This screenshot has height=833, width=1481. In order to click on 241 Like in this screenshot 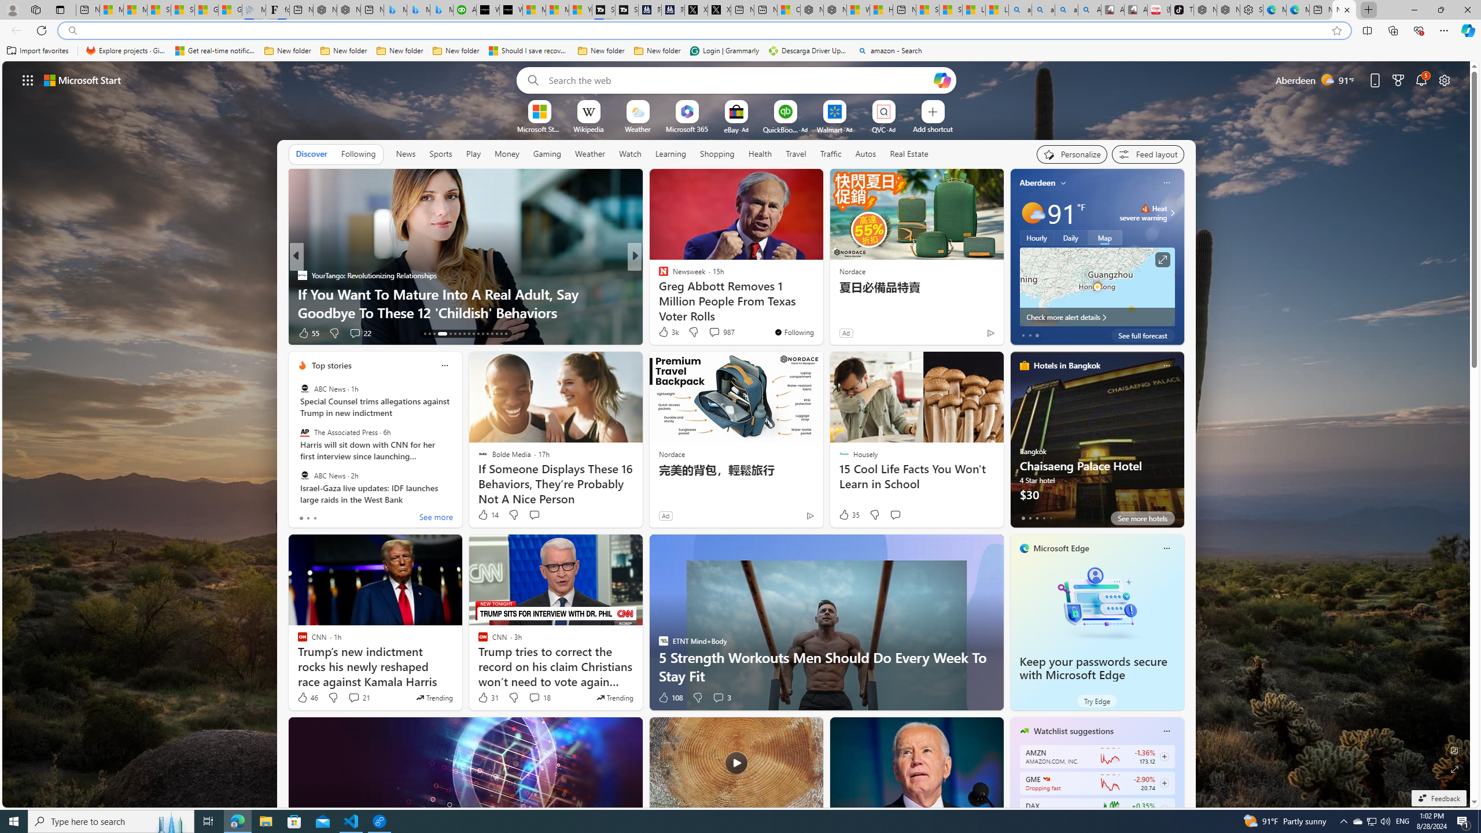, I will do `click(666, 333)`.